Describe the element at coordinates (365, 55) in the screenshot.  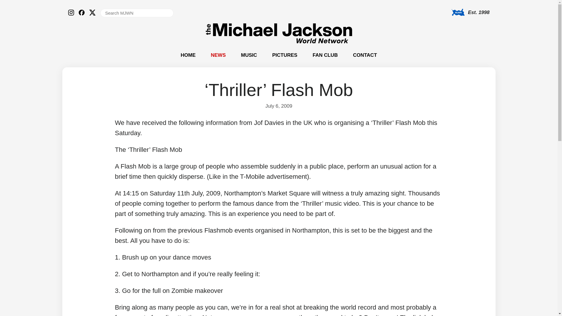
I see `CONTACT` at that location.